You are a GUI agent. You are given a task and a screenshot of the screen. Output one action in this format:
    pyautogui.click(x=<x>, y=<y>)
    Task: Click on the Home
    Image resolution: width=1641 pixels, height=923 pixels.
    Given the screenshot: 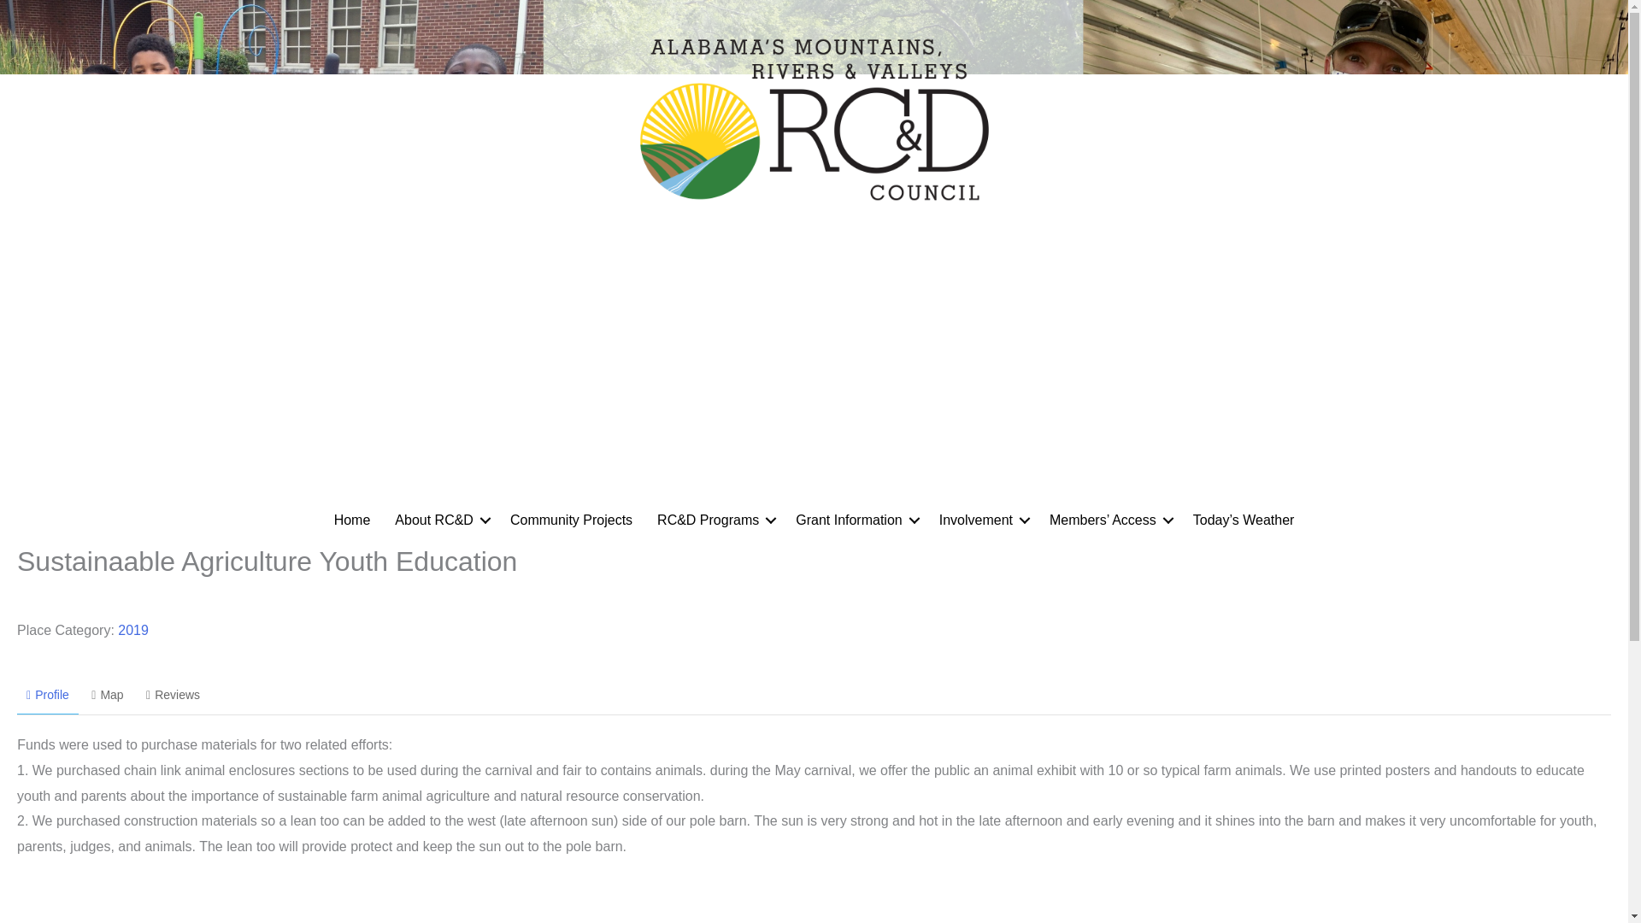 What is the action you would take?
    pyautogui.click(x=352, y=520)
    